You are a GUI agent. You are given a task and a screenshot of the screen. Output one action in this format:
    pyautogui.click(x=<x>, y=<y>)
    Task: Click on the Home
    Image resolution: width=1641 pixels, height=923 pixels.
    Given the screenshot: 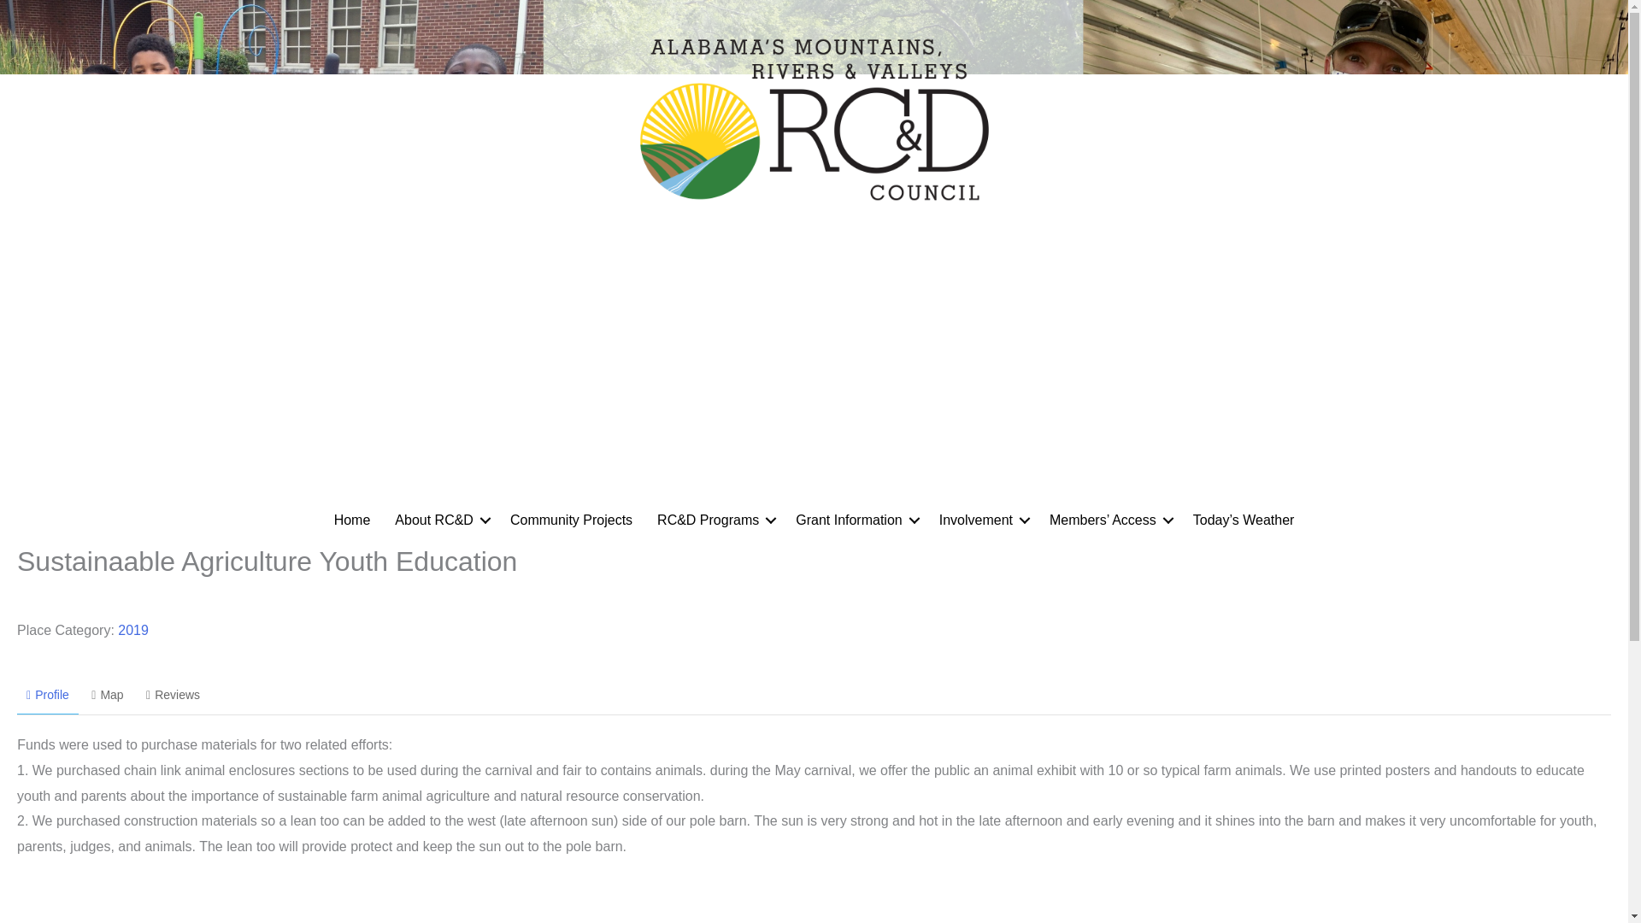 What is the action you would take?
    pyautogui.click(x=352, y=520)
    